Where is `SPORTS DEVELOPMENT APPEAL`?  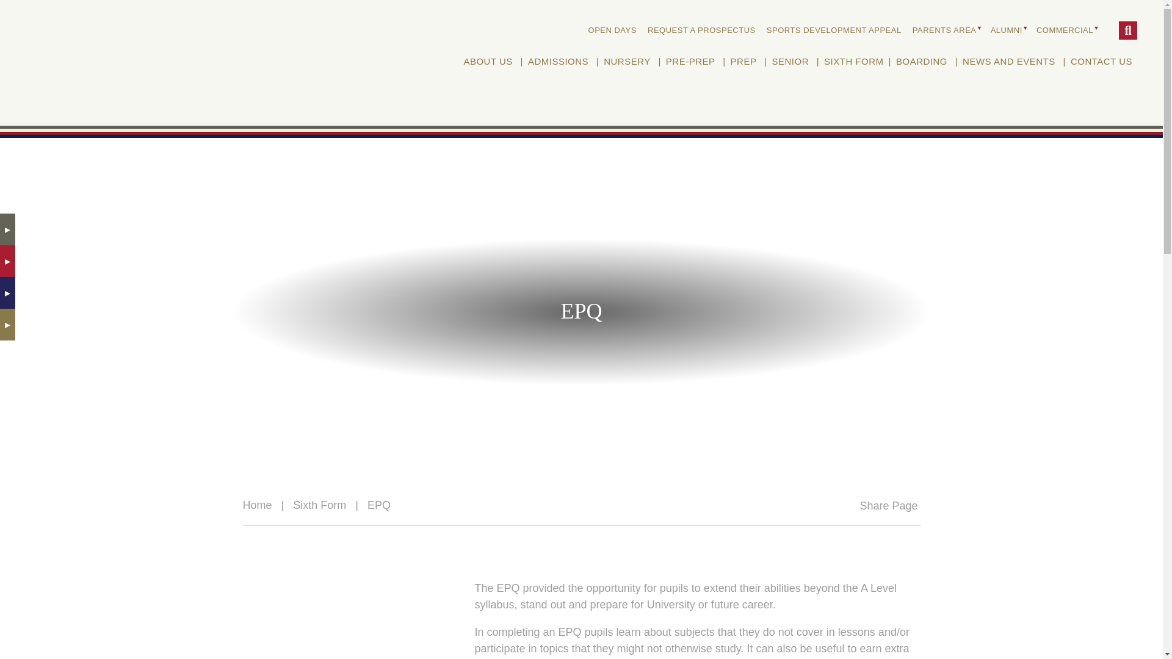 SPORTS DEVELOPMENT APPEAL is located at coordinates (834, 30).